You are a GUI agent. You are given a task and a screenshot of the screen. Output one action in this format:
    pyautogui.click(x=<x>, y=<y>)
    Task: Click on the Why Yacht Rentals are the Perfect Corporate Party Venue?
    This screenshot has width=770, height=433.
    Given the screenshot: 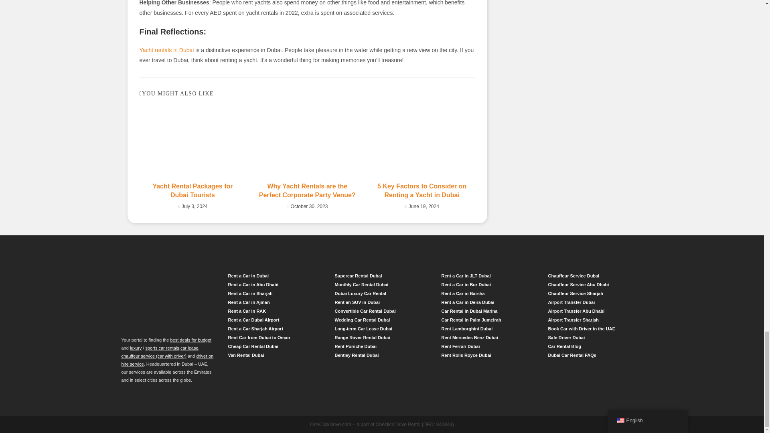 What is the action you would take?
    pyautogui.click(x=307, y=191)
    